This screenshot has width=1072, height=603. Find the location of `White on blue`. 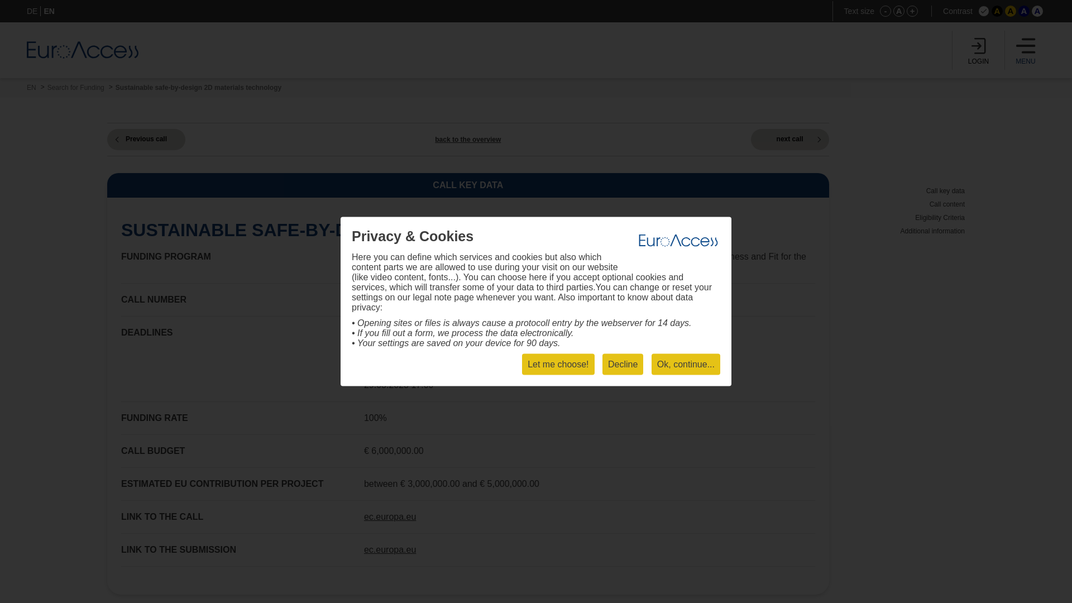

White on blue is located at coordinates (1024, 11).